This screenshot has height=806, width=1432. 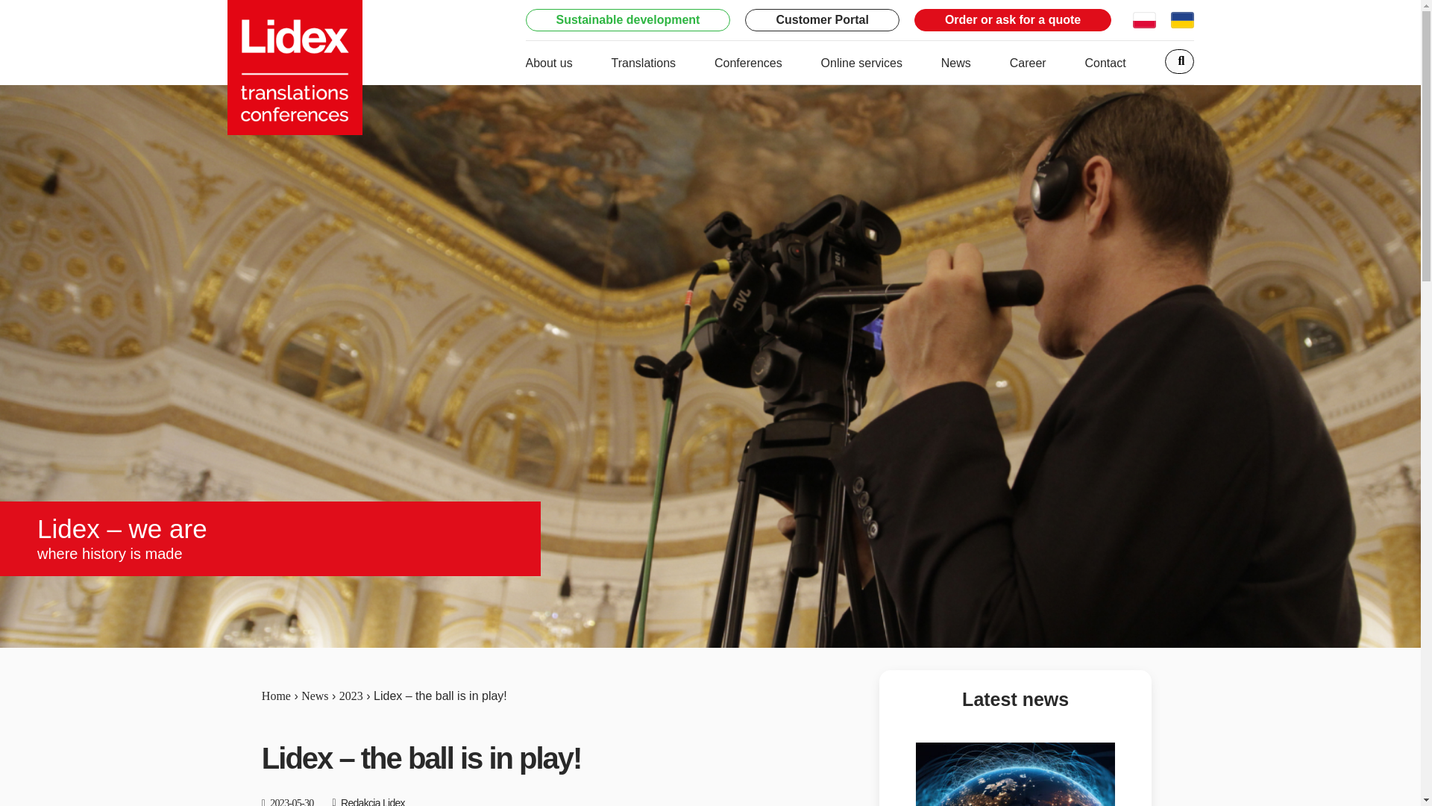 I want to click on Customer Portal, so click(x=822, y=19).